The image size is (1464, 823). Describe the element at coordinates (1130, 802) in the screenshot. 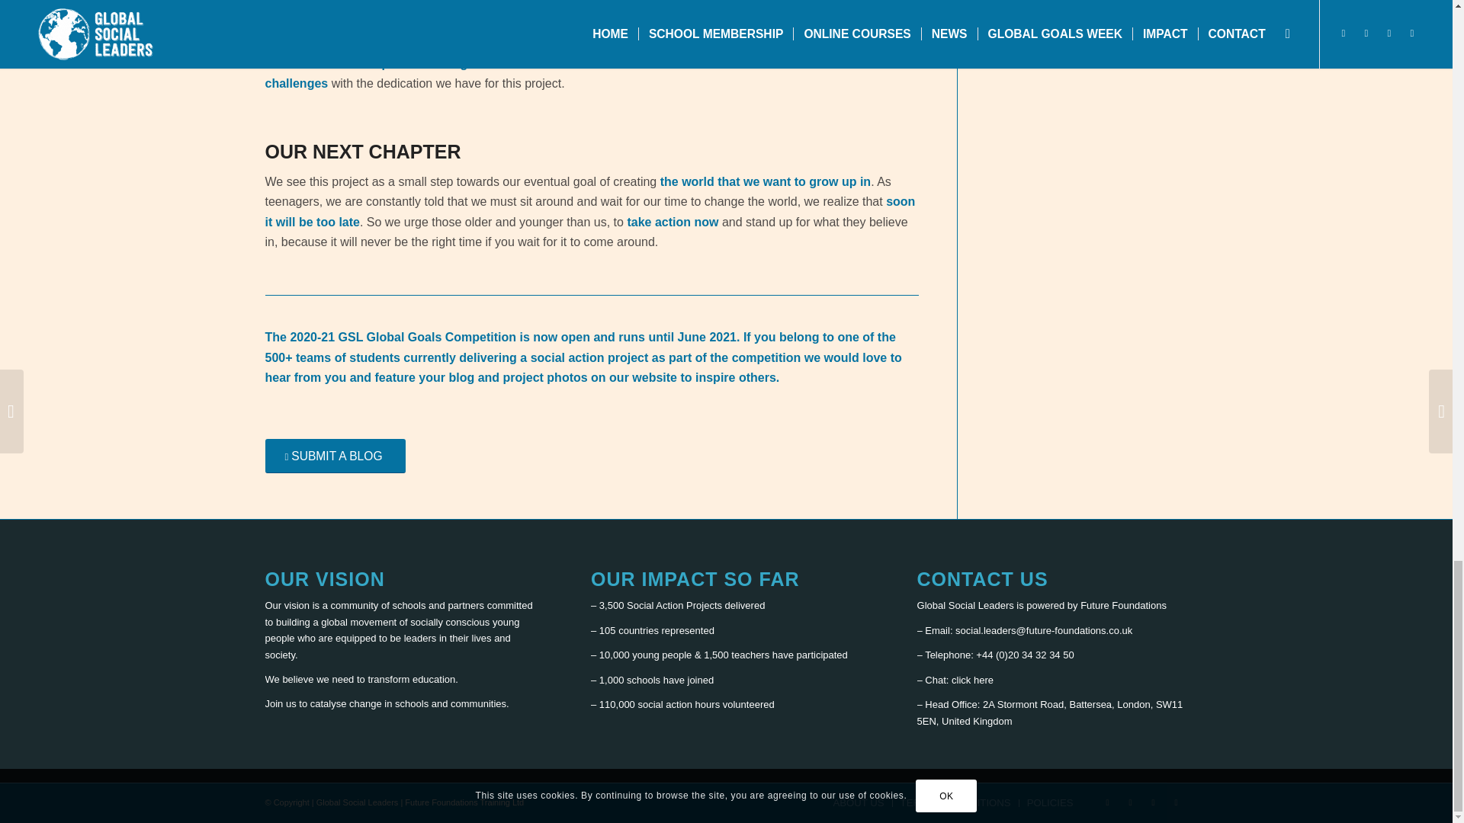

I see `Facebook` at that location.